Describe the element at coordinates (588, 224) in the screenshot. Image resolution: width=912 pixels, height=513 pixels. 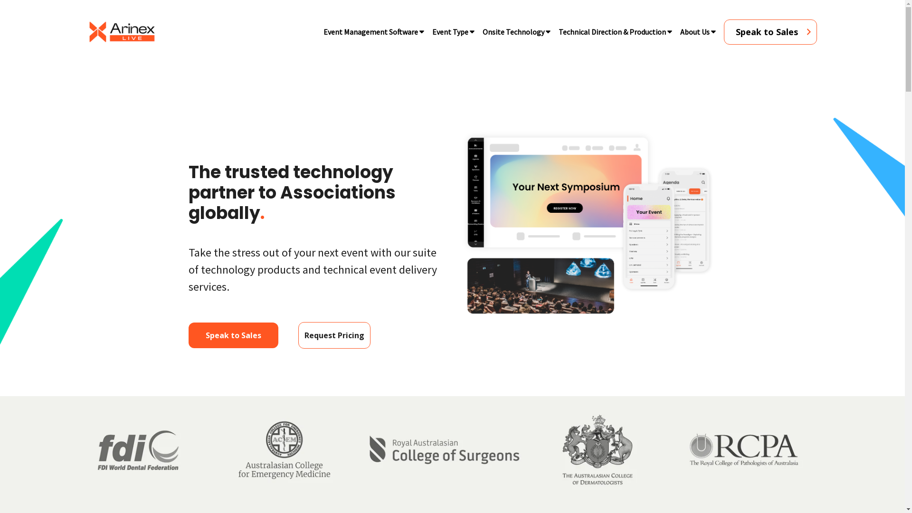
I see `JOYN event technology ` at that location.